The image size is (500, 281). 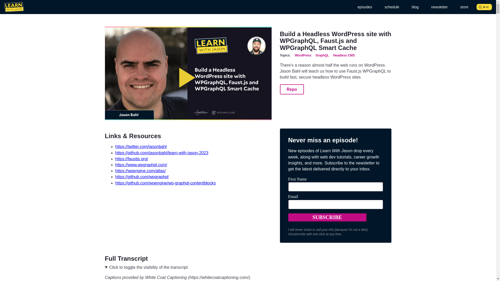 What do you see at coordinates (365, 7) in the screenshot?
I see `episodes` at bounding box center [365, 7].